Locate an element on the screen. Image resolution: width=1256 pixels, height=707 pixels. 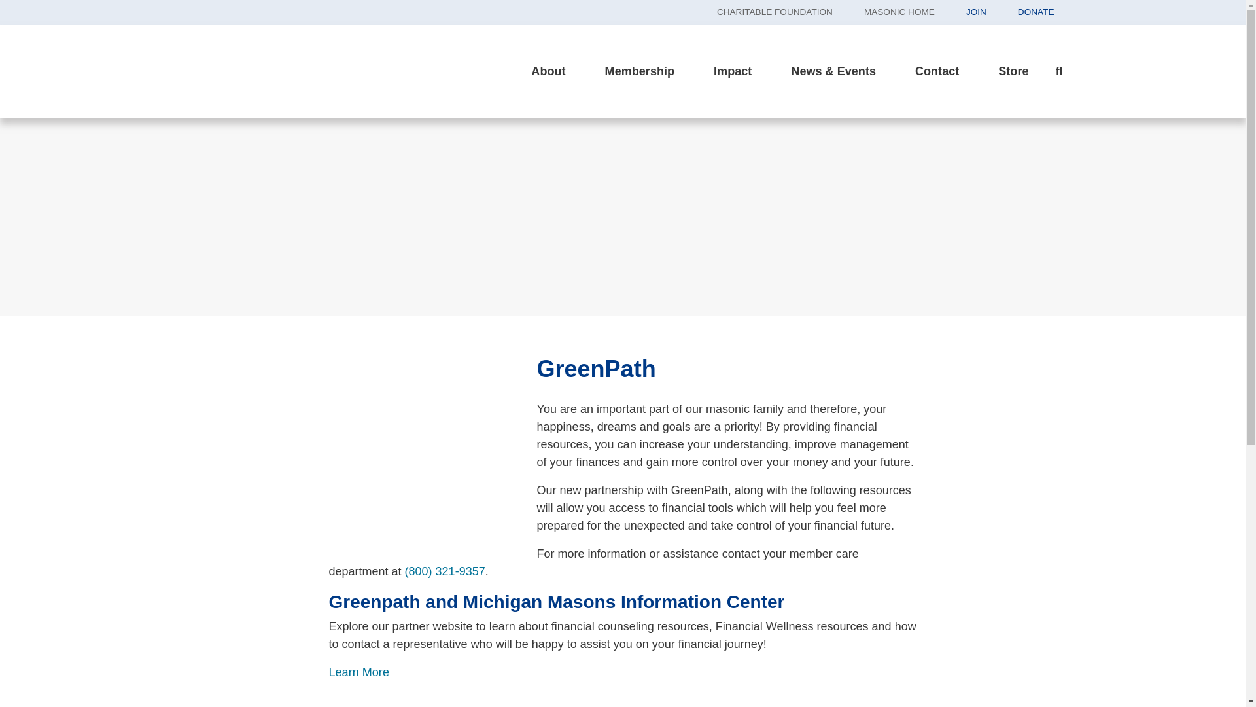
Impact is located at coordinates (733, 71).